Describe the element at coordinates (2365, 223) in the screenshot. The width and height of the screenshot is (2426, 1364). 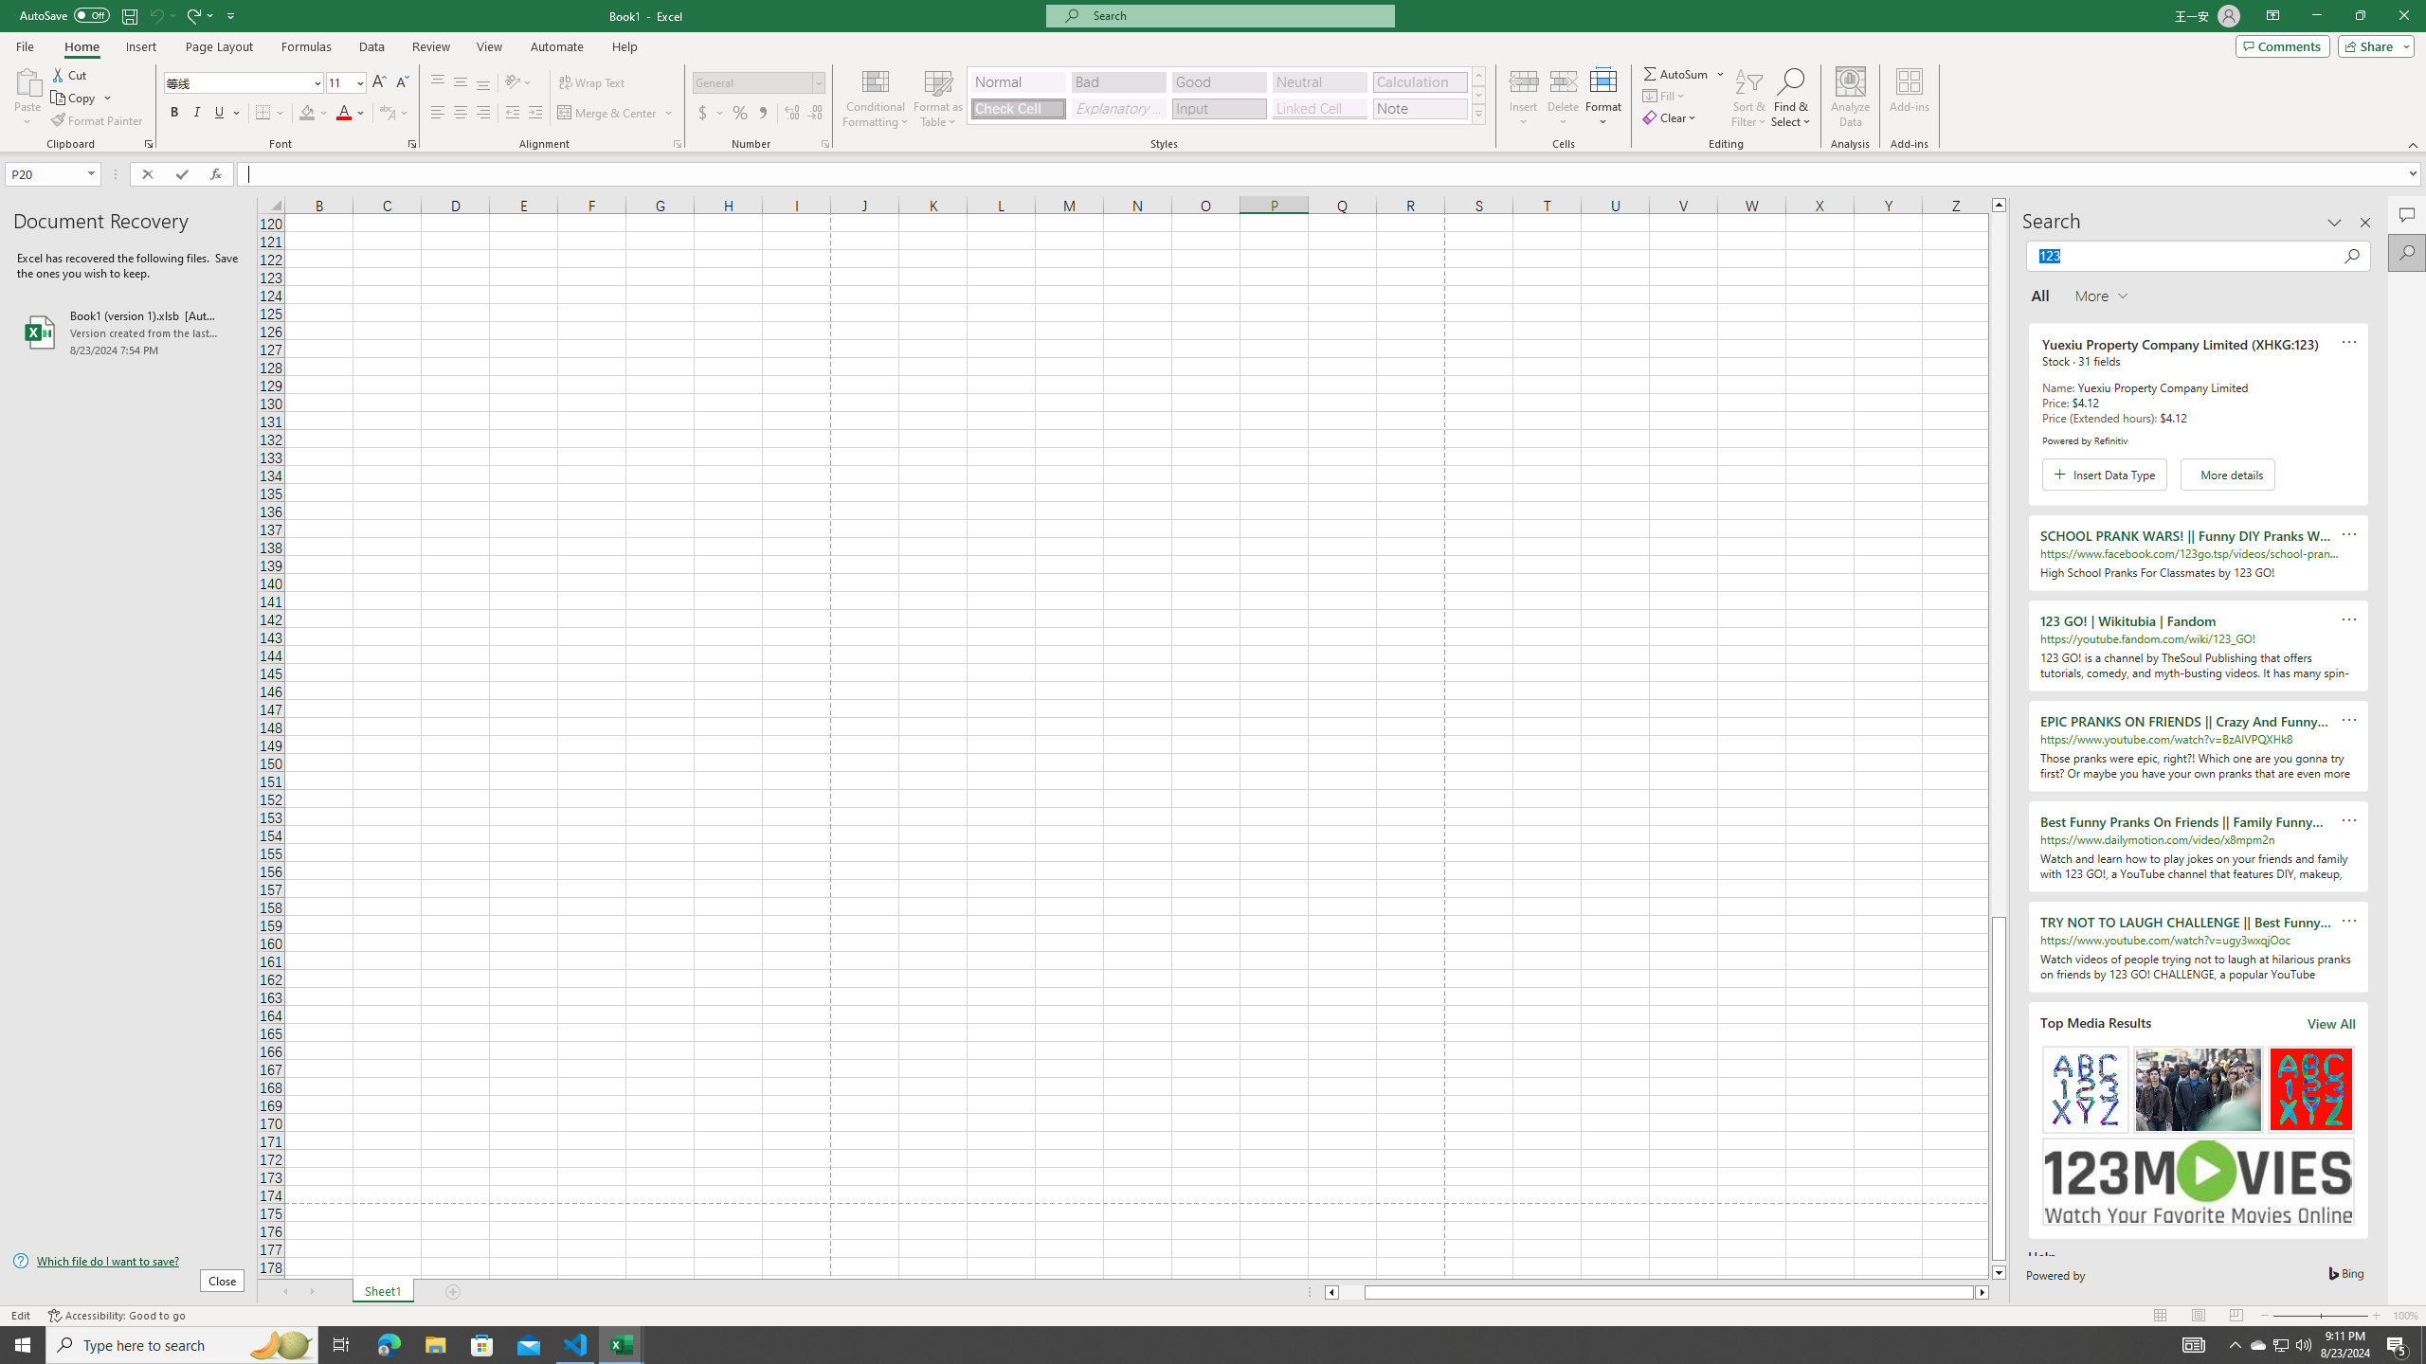
I see `Close pane` at that location.